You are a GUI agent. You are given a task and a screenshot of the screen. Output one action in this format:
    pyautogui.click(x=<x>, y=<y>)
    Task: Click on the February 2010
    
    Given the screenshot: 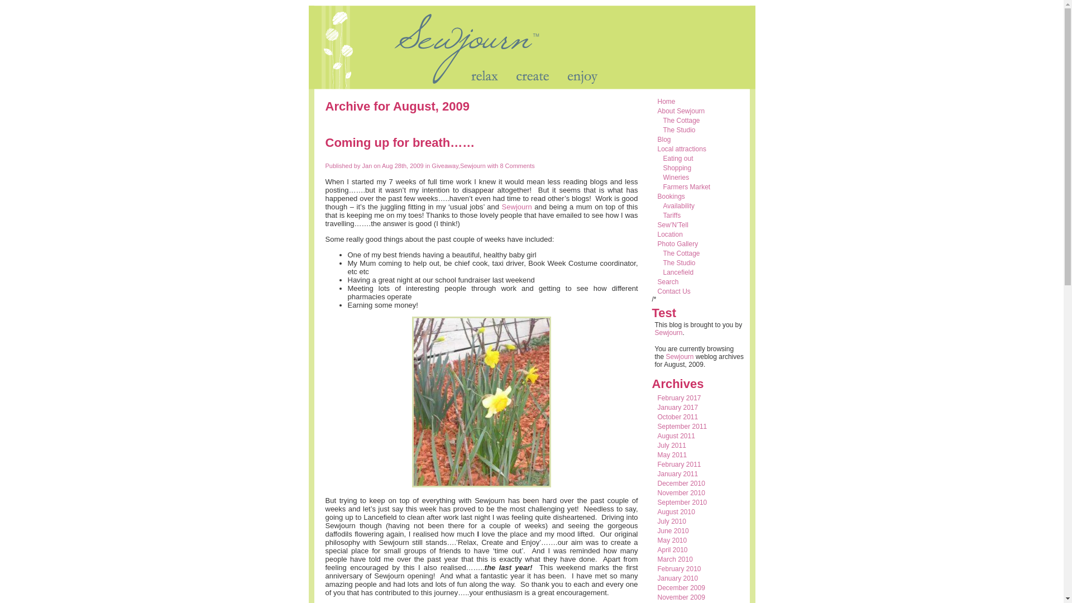 What is the action you would take?
    pyautogui.click(x=679, y=569)
    